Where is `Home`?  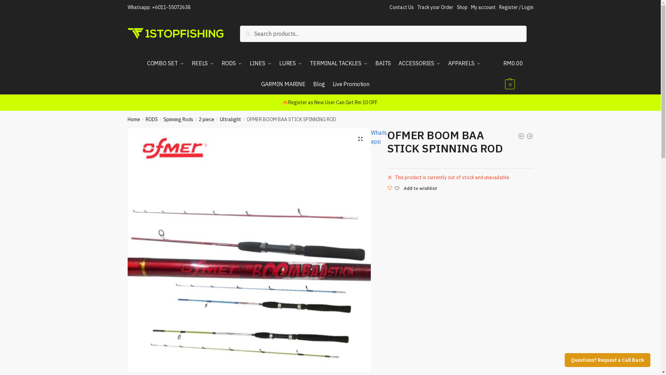
Home is located at coordinates (134, 119).